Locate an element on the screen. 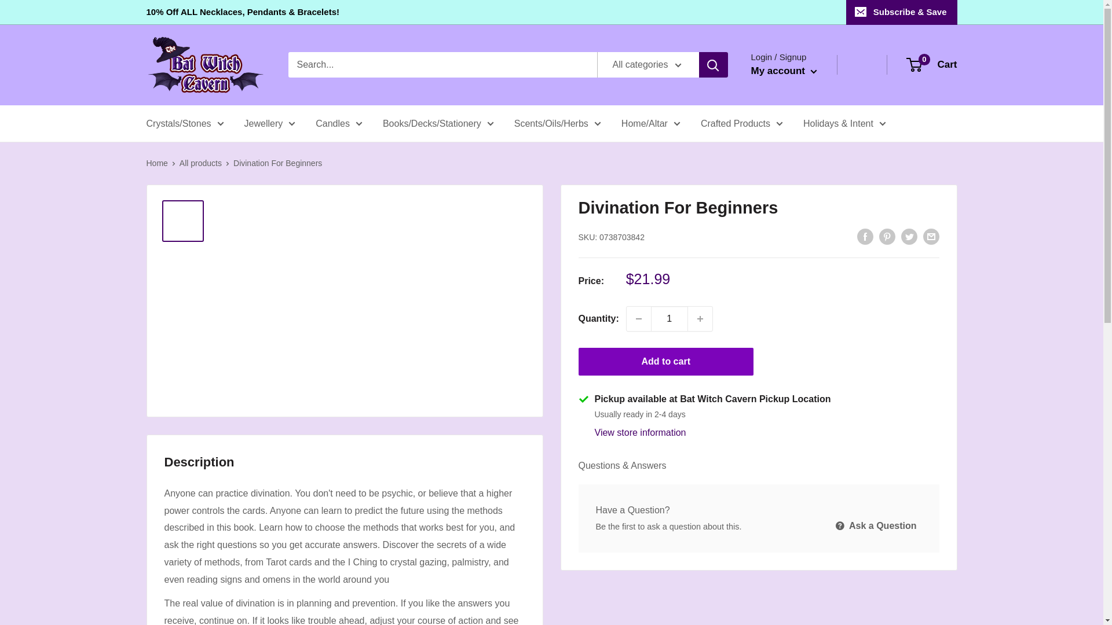 This screenshot has width=1112, height=625. Decrease quantity by 1 is located at coordinates (638, 319).